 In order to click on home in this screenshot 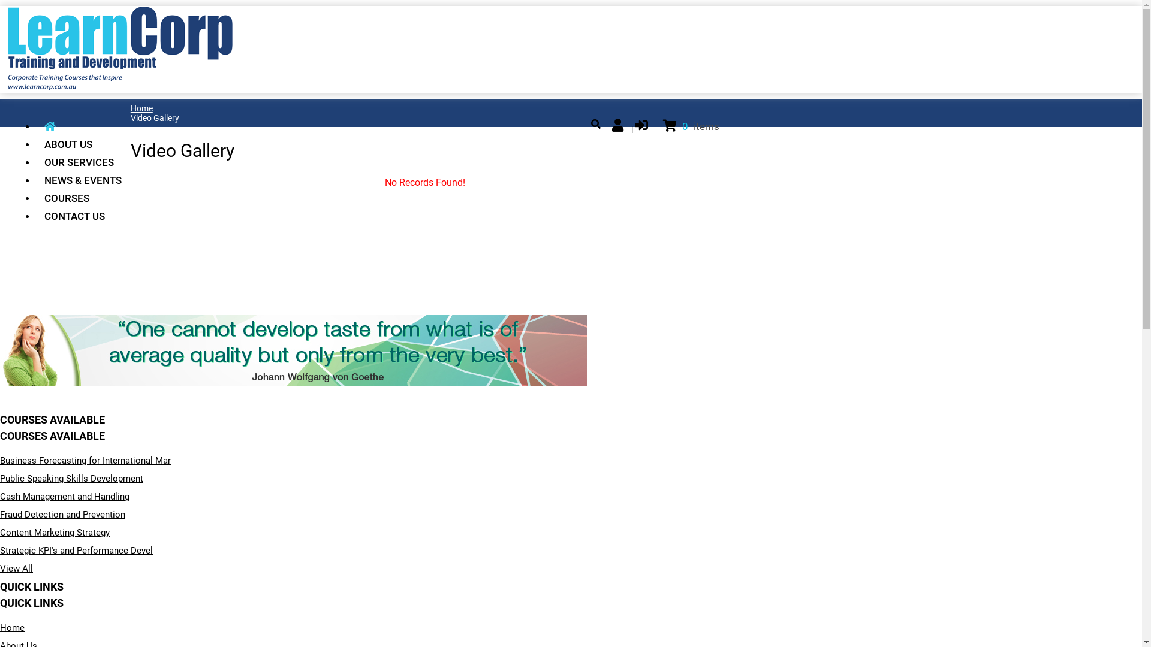, I will do `click(83, 126)`.